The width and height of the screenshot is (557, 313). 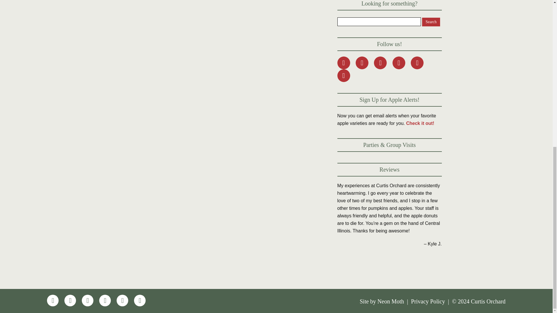 I want to click on Search, so click(x=431, y=22).